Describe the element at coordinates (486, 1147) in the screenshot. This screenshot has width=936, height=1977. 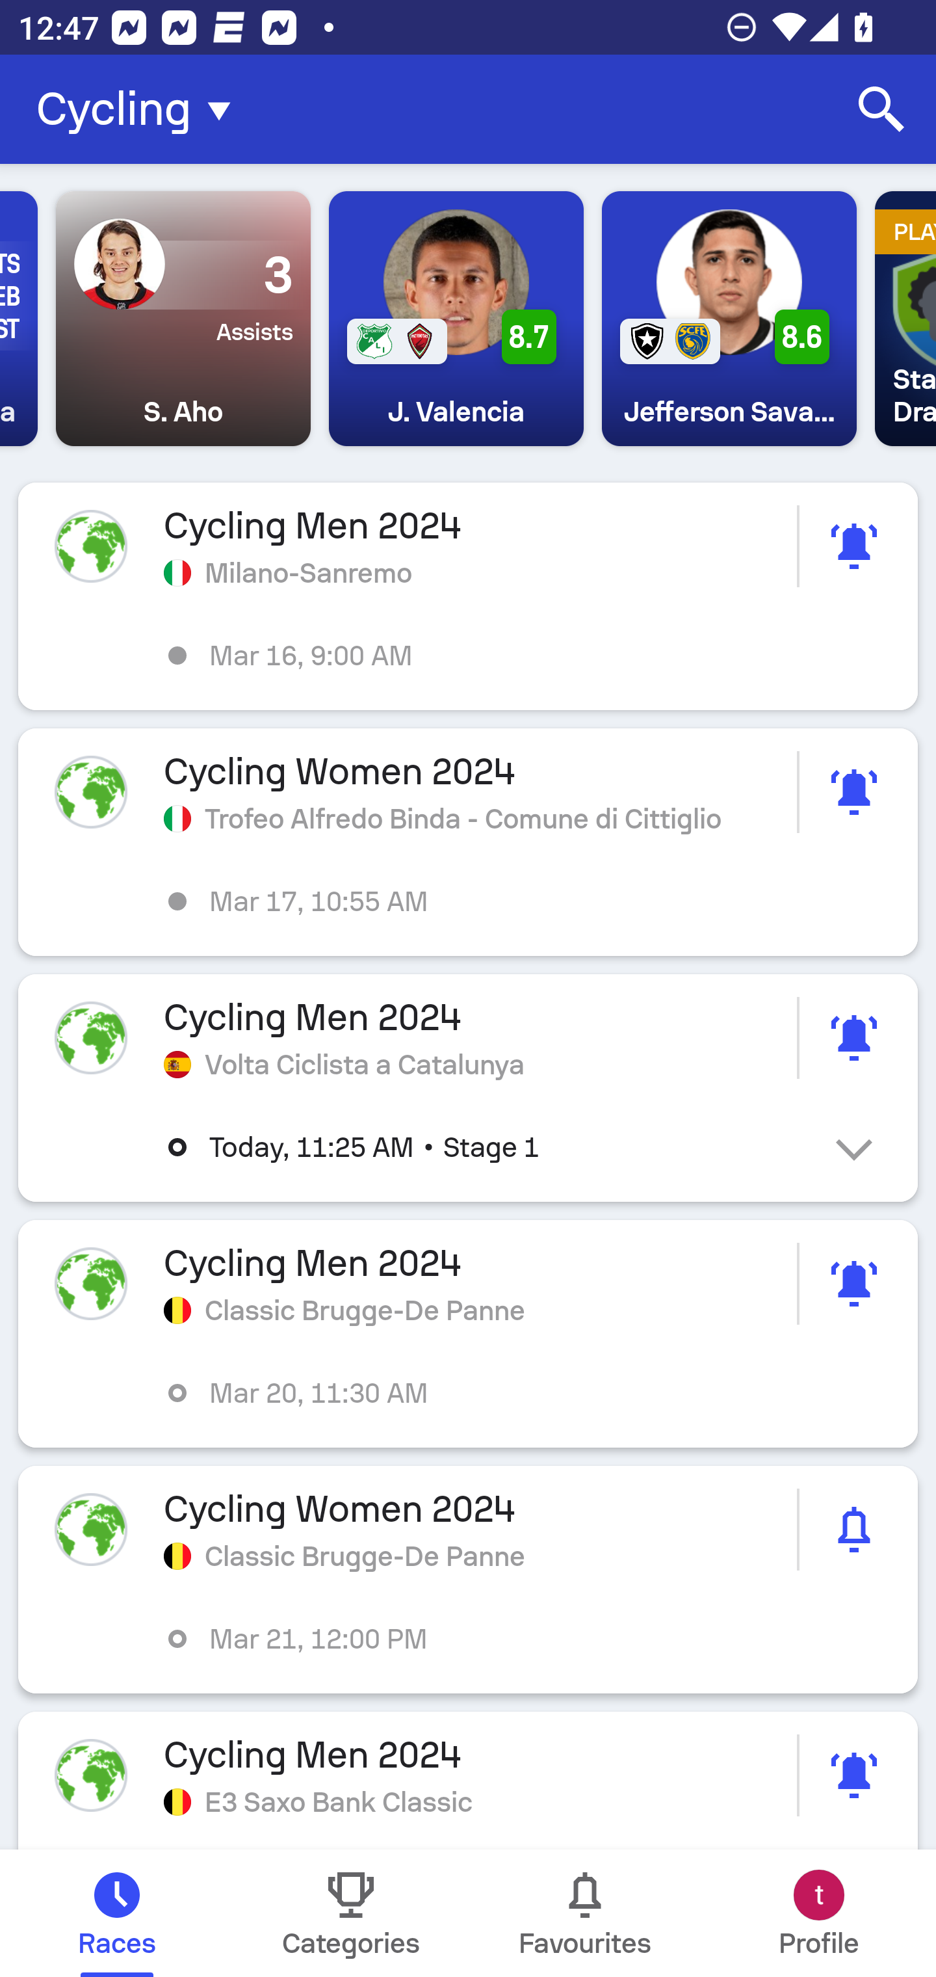
I see `Today, 11:25 AM • Stage 1` at that location.